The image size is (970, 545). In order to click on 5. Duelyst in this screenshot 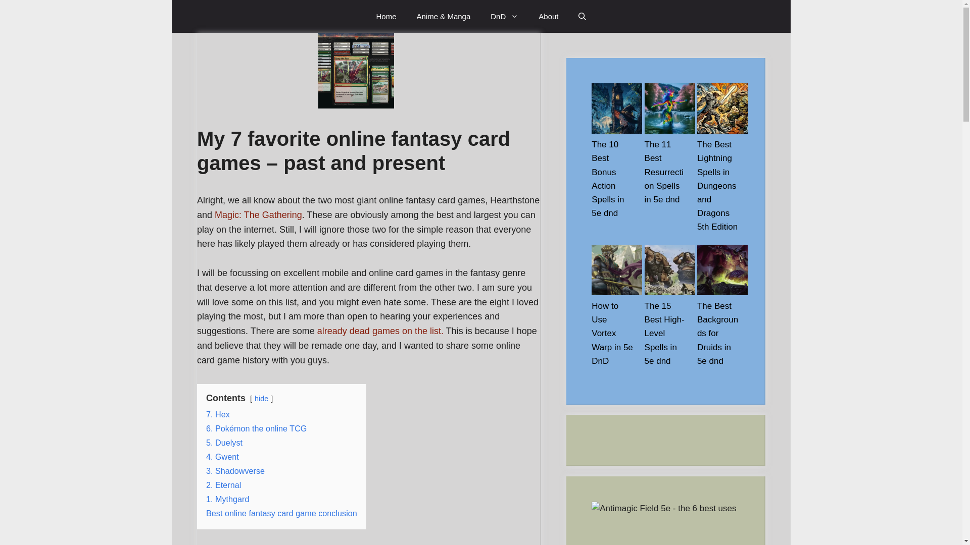, I will do `click(224, 442)`.